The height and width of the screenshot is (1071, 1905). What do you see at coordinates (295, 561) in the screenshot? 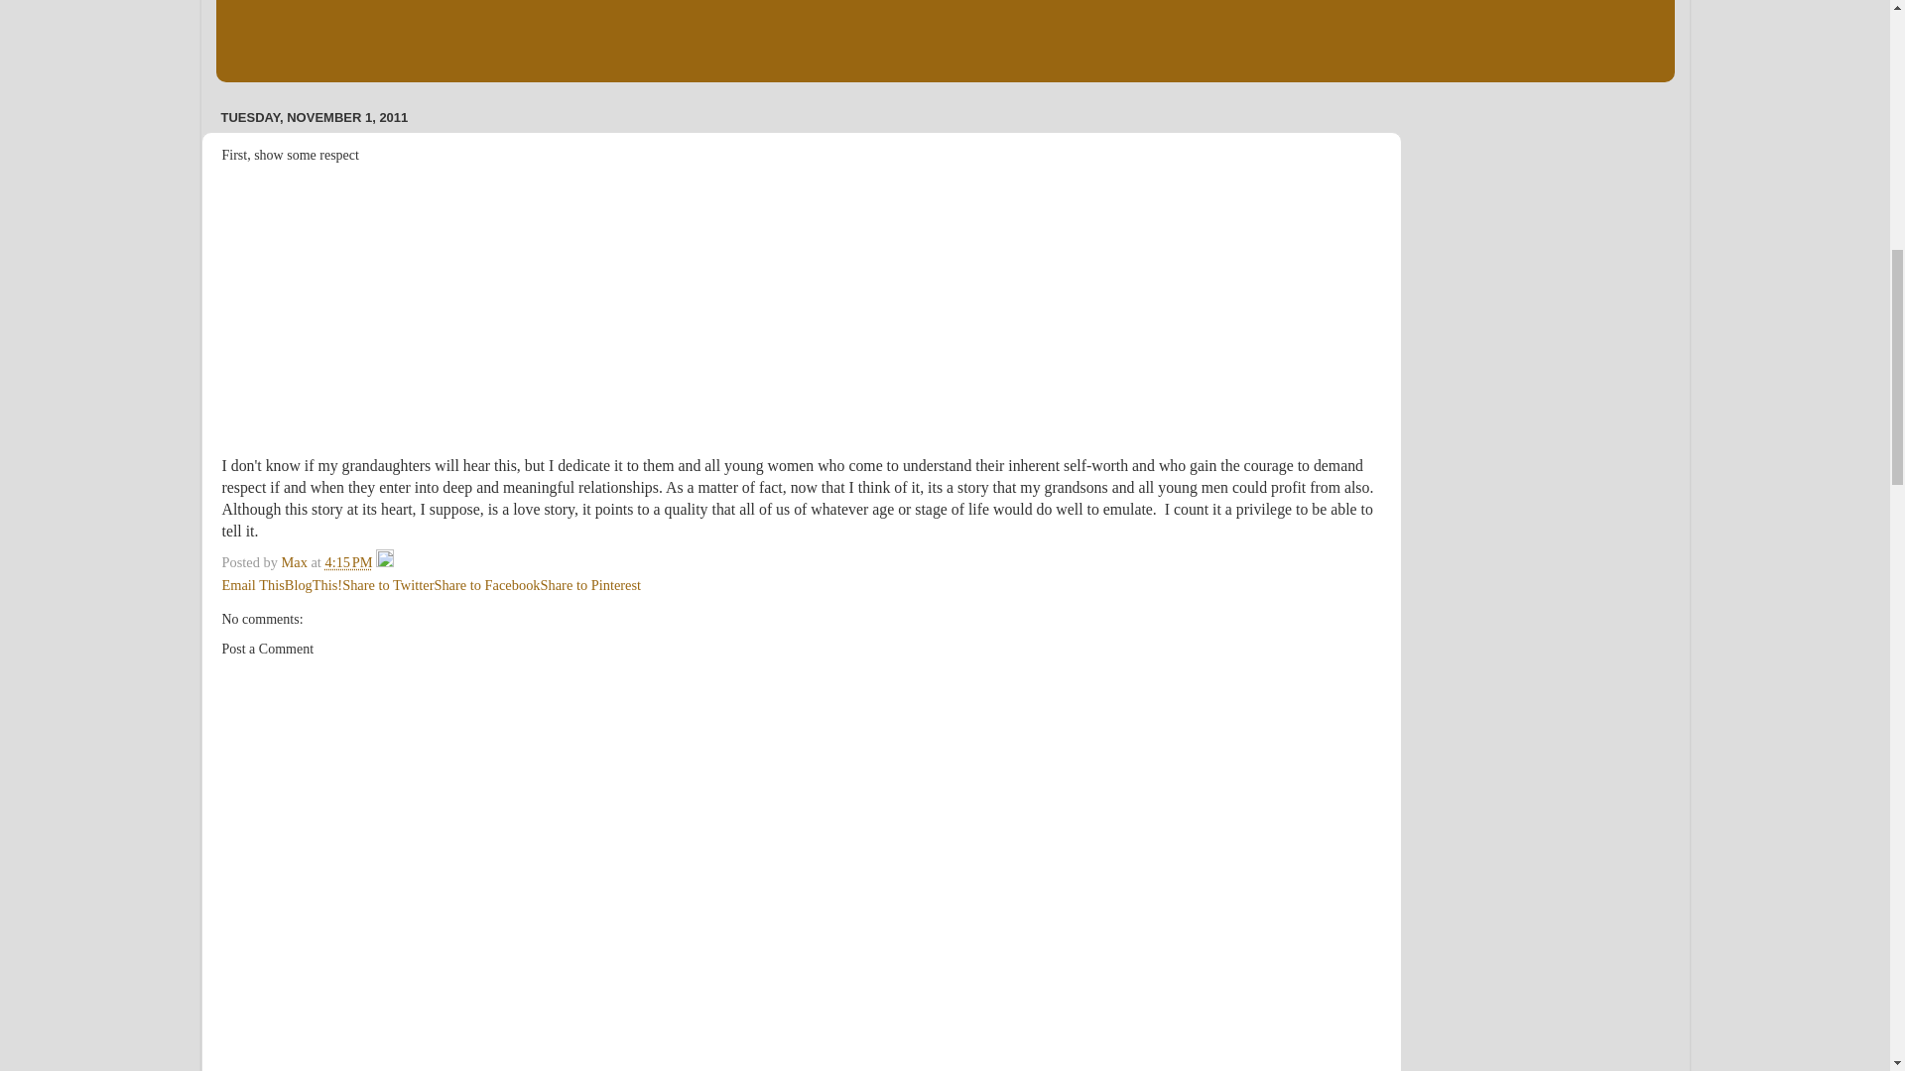
I see `Max` at bounding box center [295, 561].